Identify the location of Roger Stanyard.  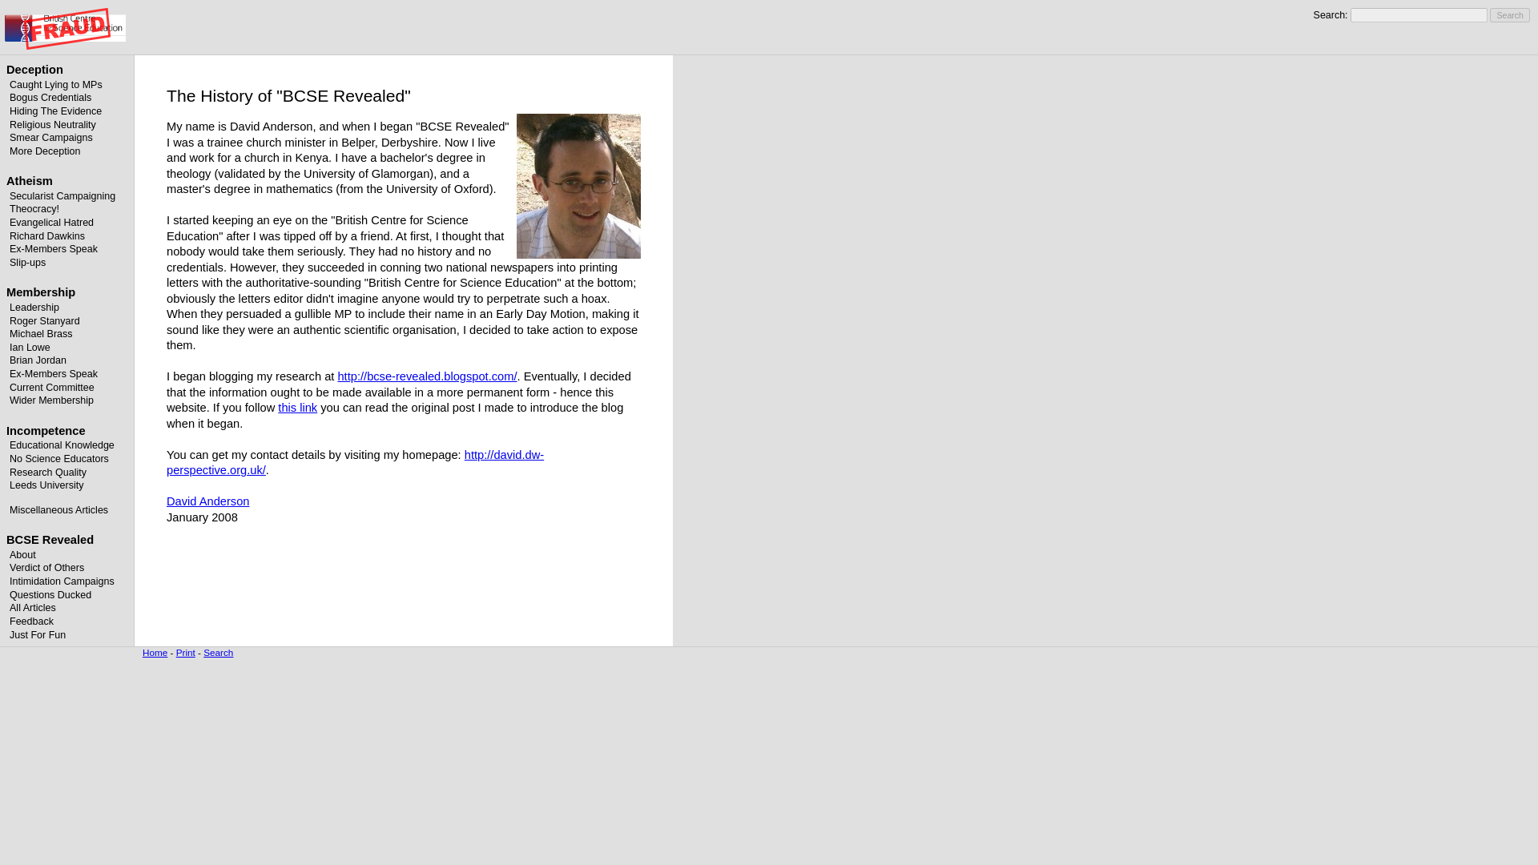
(44, 321).